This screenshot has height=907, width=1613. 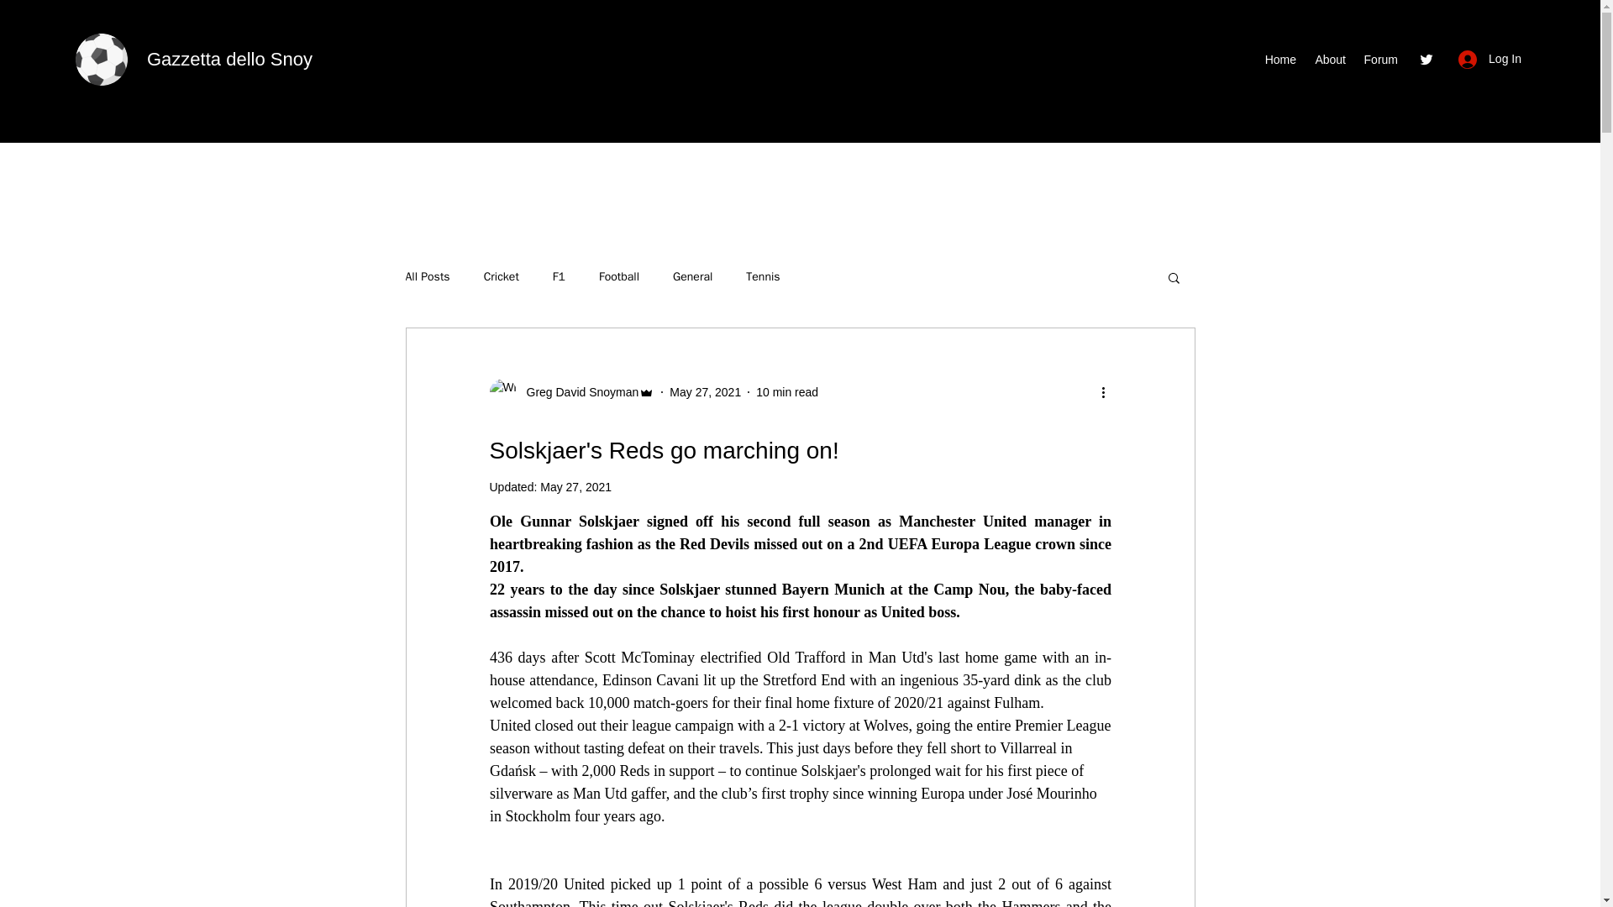 I want to click on All Posts, so click(x=427, y=277).